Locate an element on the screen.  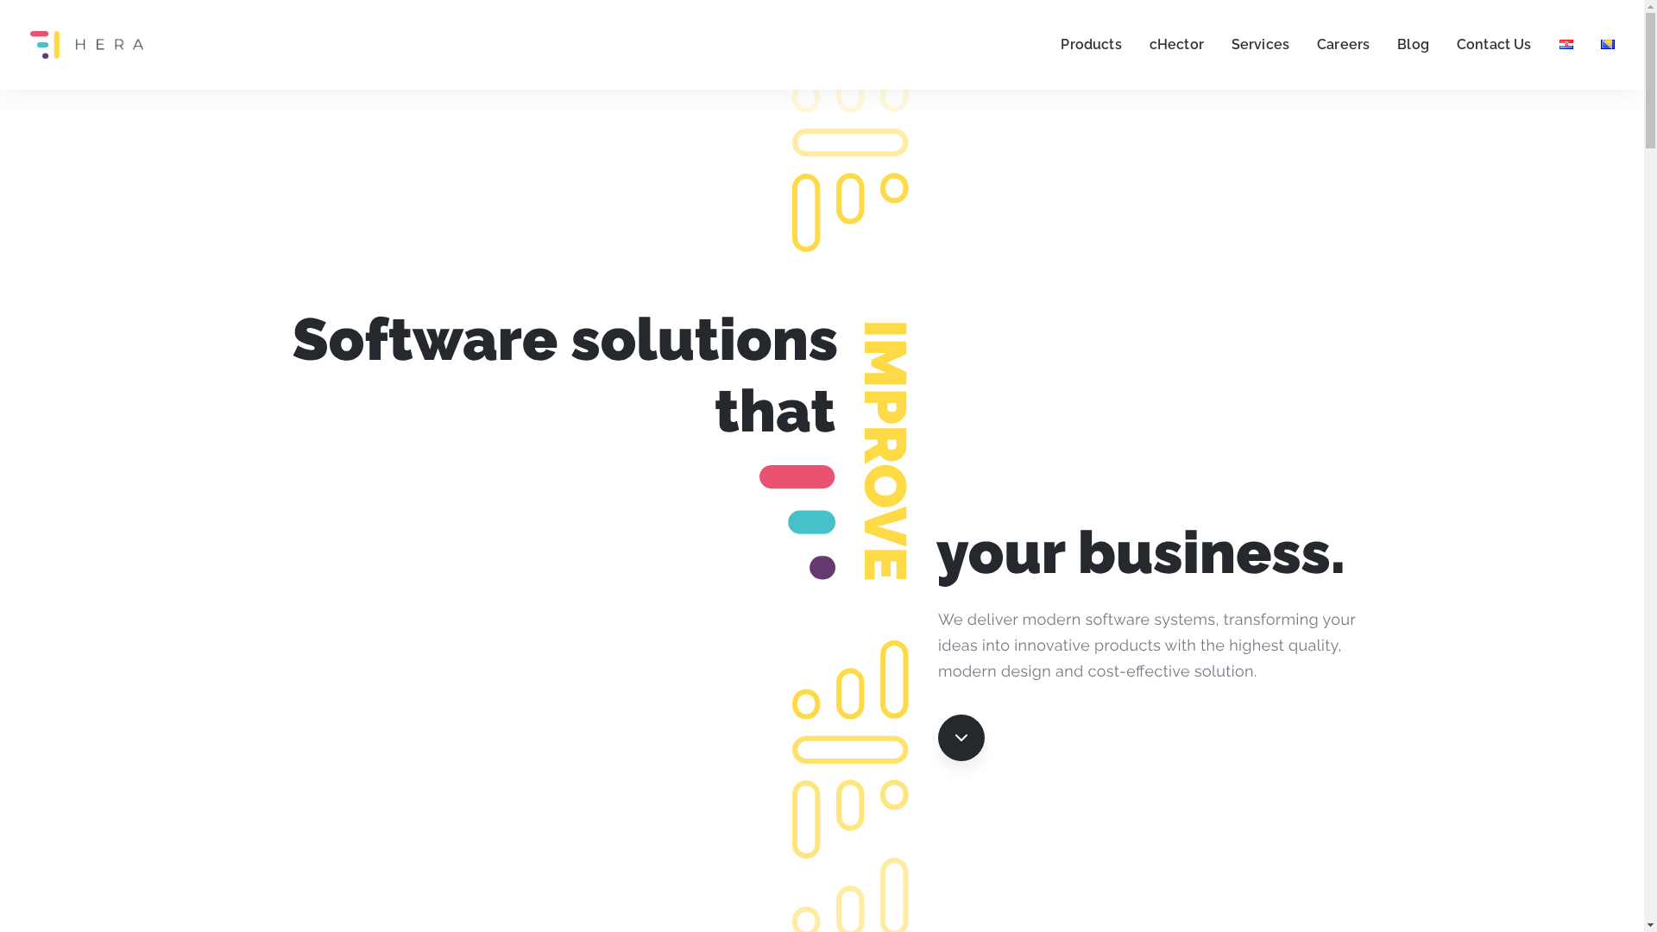
Products is located at coordinates (1097, 45).